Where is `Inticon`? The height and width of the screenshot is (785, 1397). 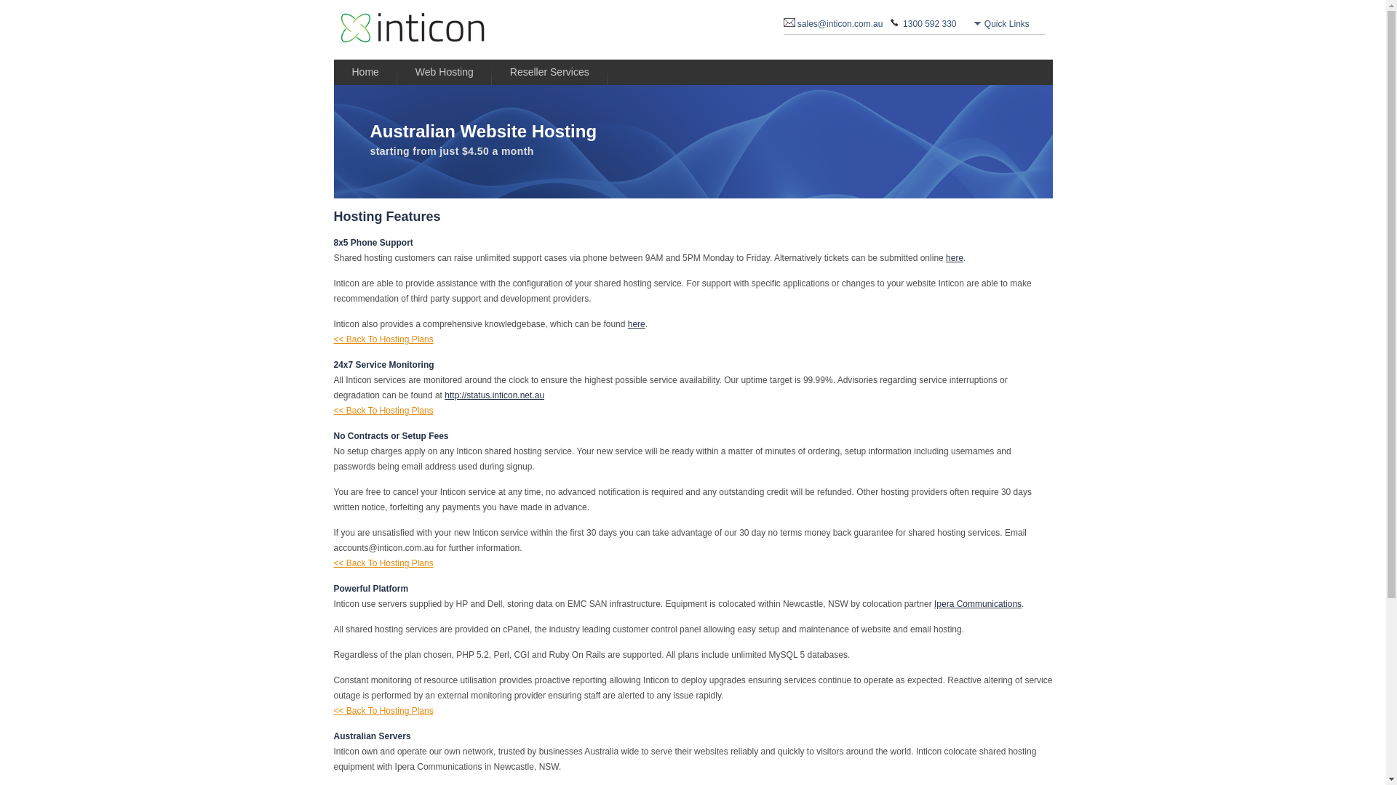
Inticon is located at coordinates (426, 30).